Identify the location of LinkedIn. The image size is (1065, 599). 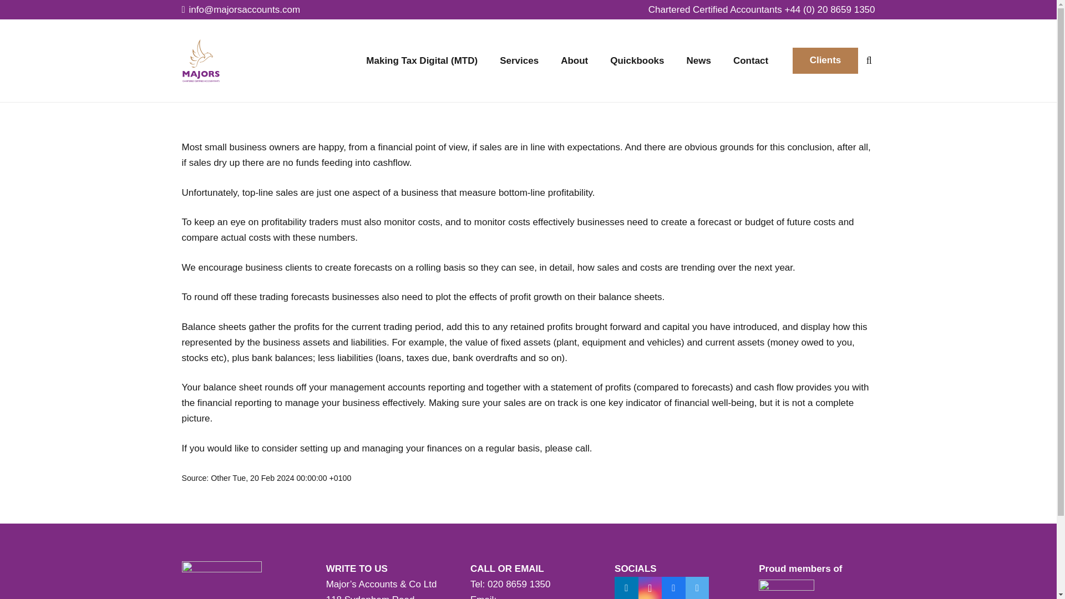
(626, 588).